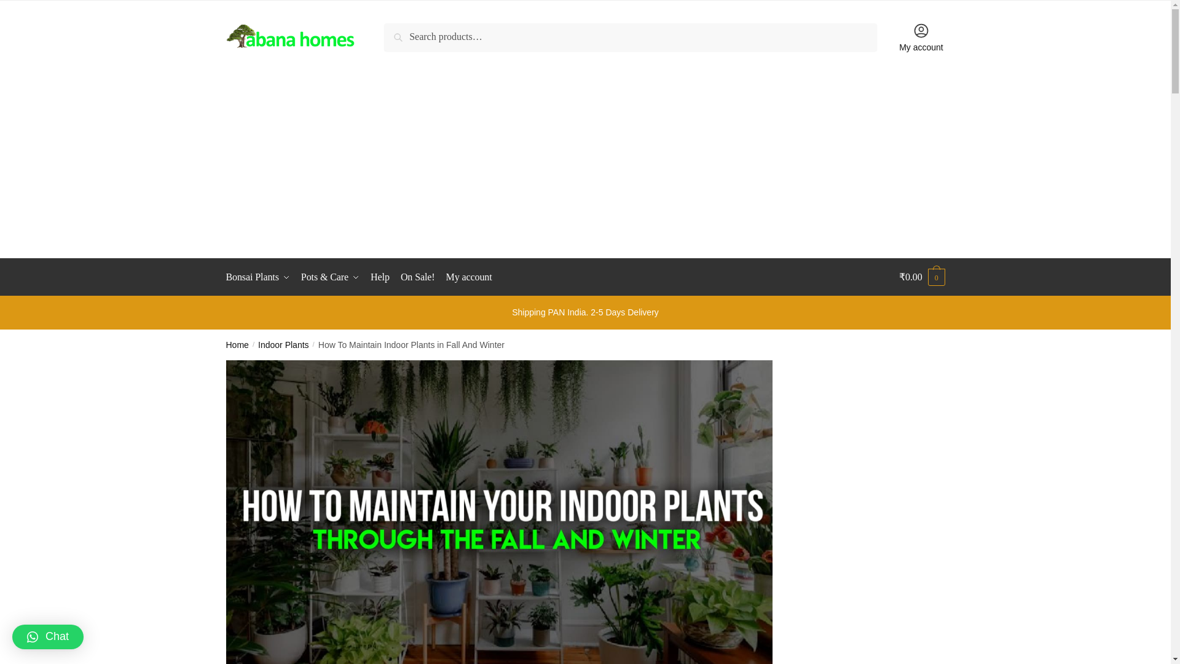  What do you see at coordinates (284, 344) in the screenshot?
I see `Indoor Plants` at bounding box center [284, 344].